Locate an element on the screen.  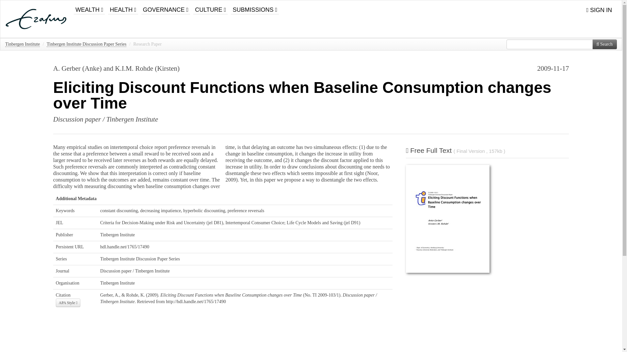
Tinbergen Institute Discussion Paper Series is located at coordinates (140, 259).